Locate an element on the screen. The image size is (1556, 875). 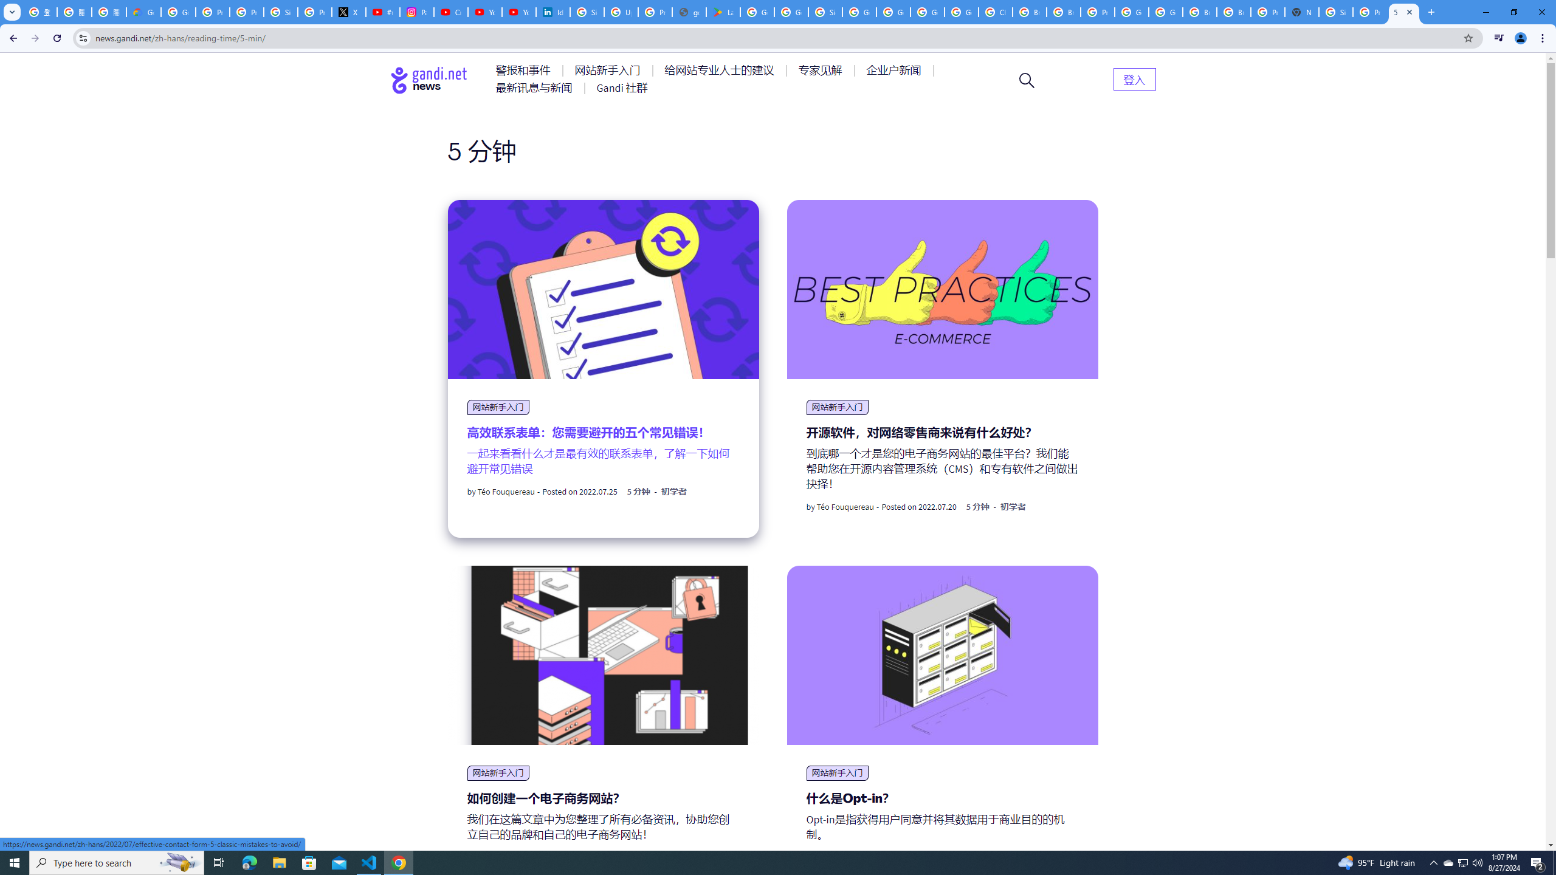
AutomationID: menu-item-77766 is located at coordinates (536, 87).